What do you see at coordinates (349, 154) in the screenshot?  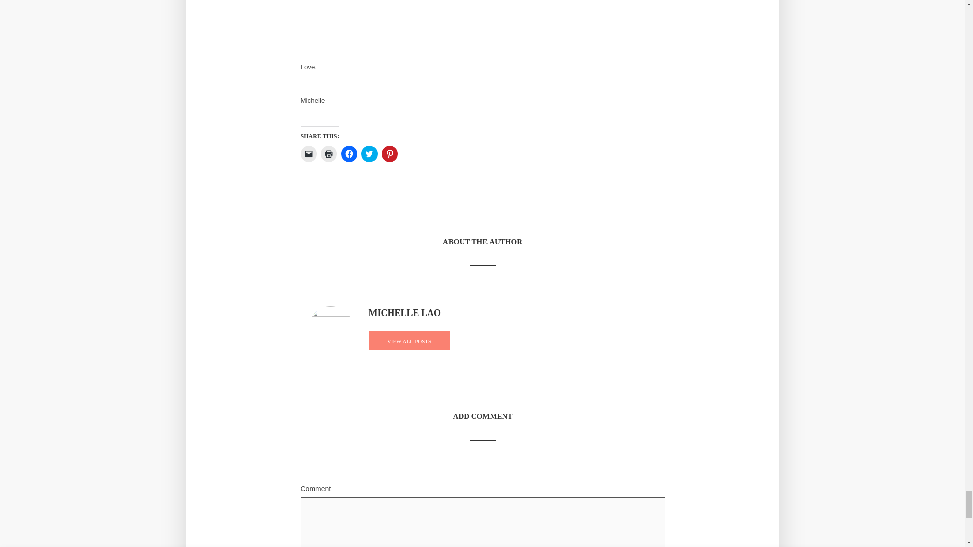 I see `Click to share on Facebook` at bounding box center [349, 154].